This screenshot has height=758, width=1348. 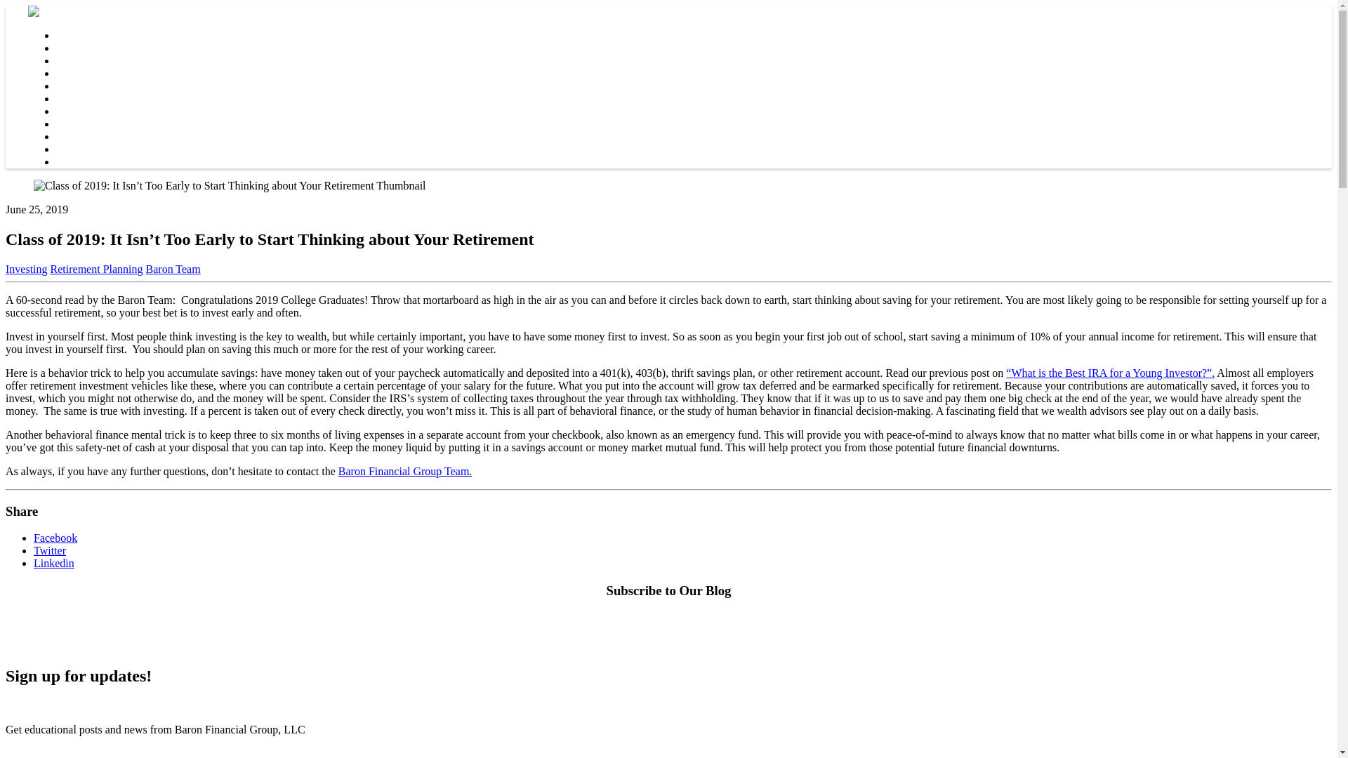 What do you see at coordinates (173, 269) in the screenshot?
I see `Baron Team` at bounding box center [173, 269].